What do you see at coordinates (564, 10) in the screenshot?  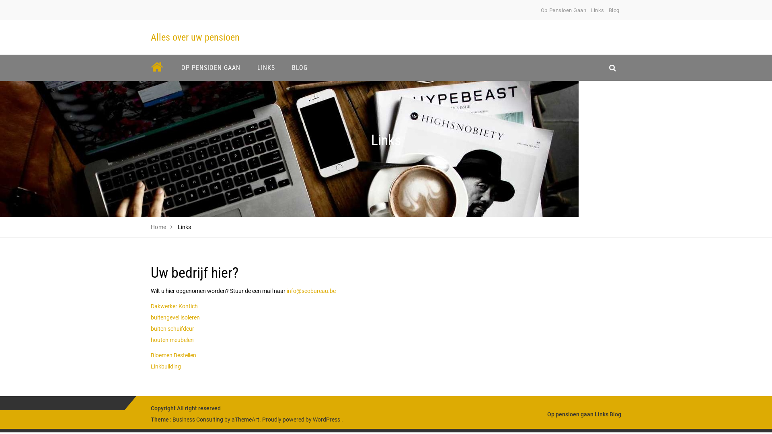 I see `Op Pensioen Gaan` at bounding box center [564, 10].